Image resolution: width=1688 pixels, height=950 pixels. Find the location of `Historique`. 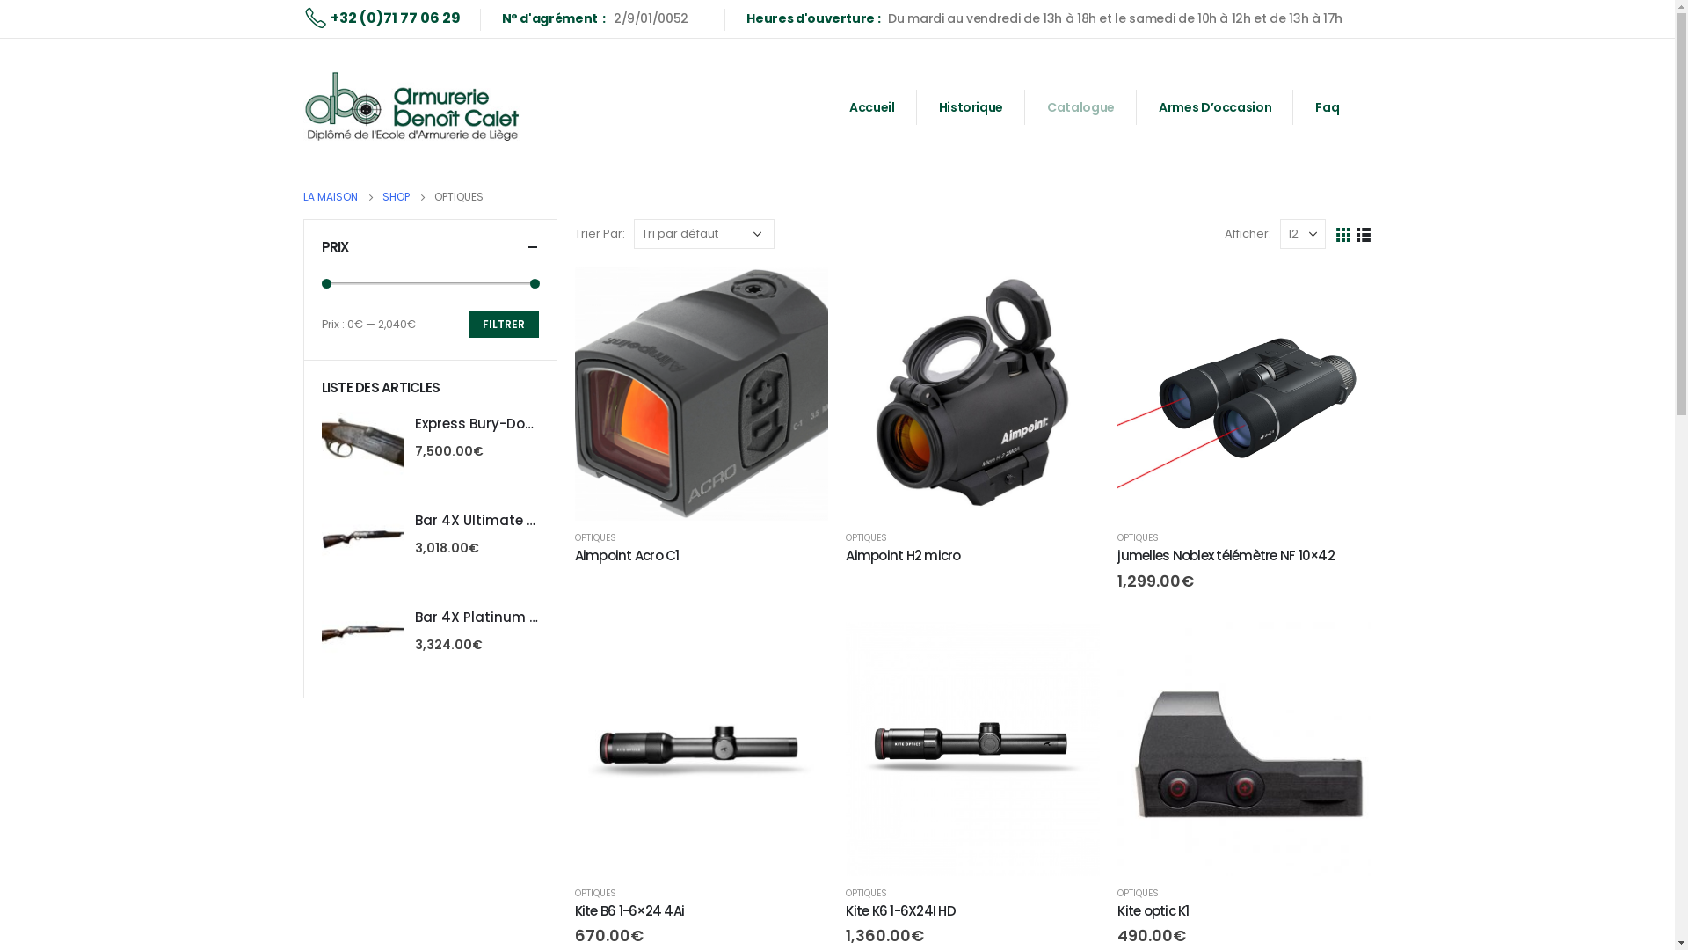

Historique is located at coordinates (972, 107).